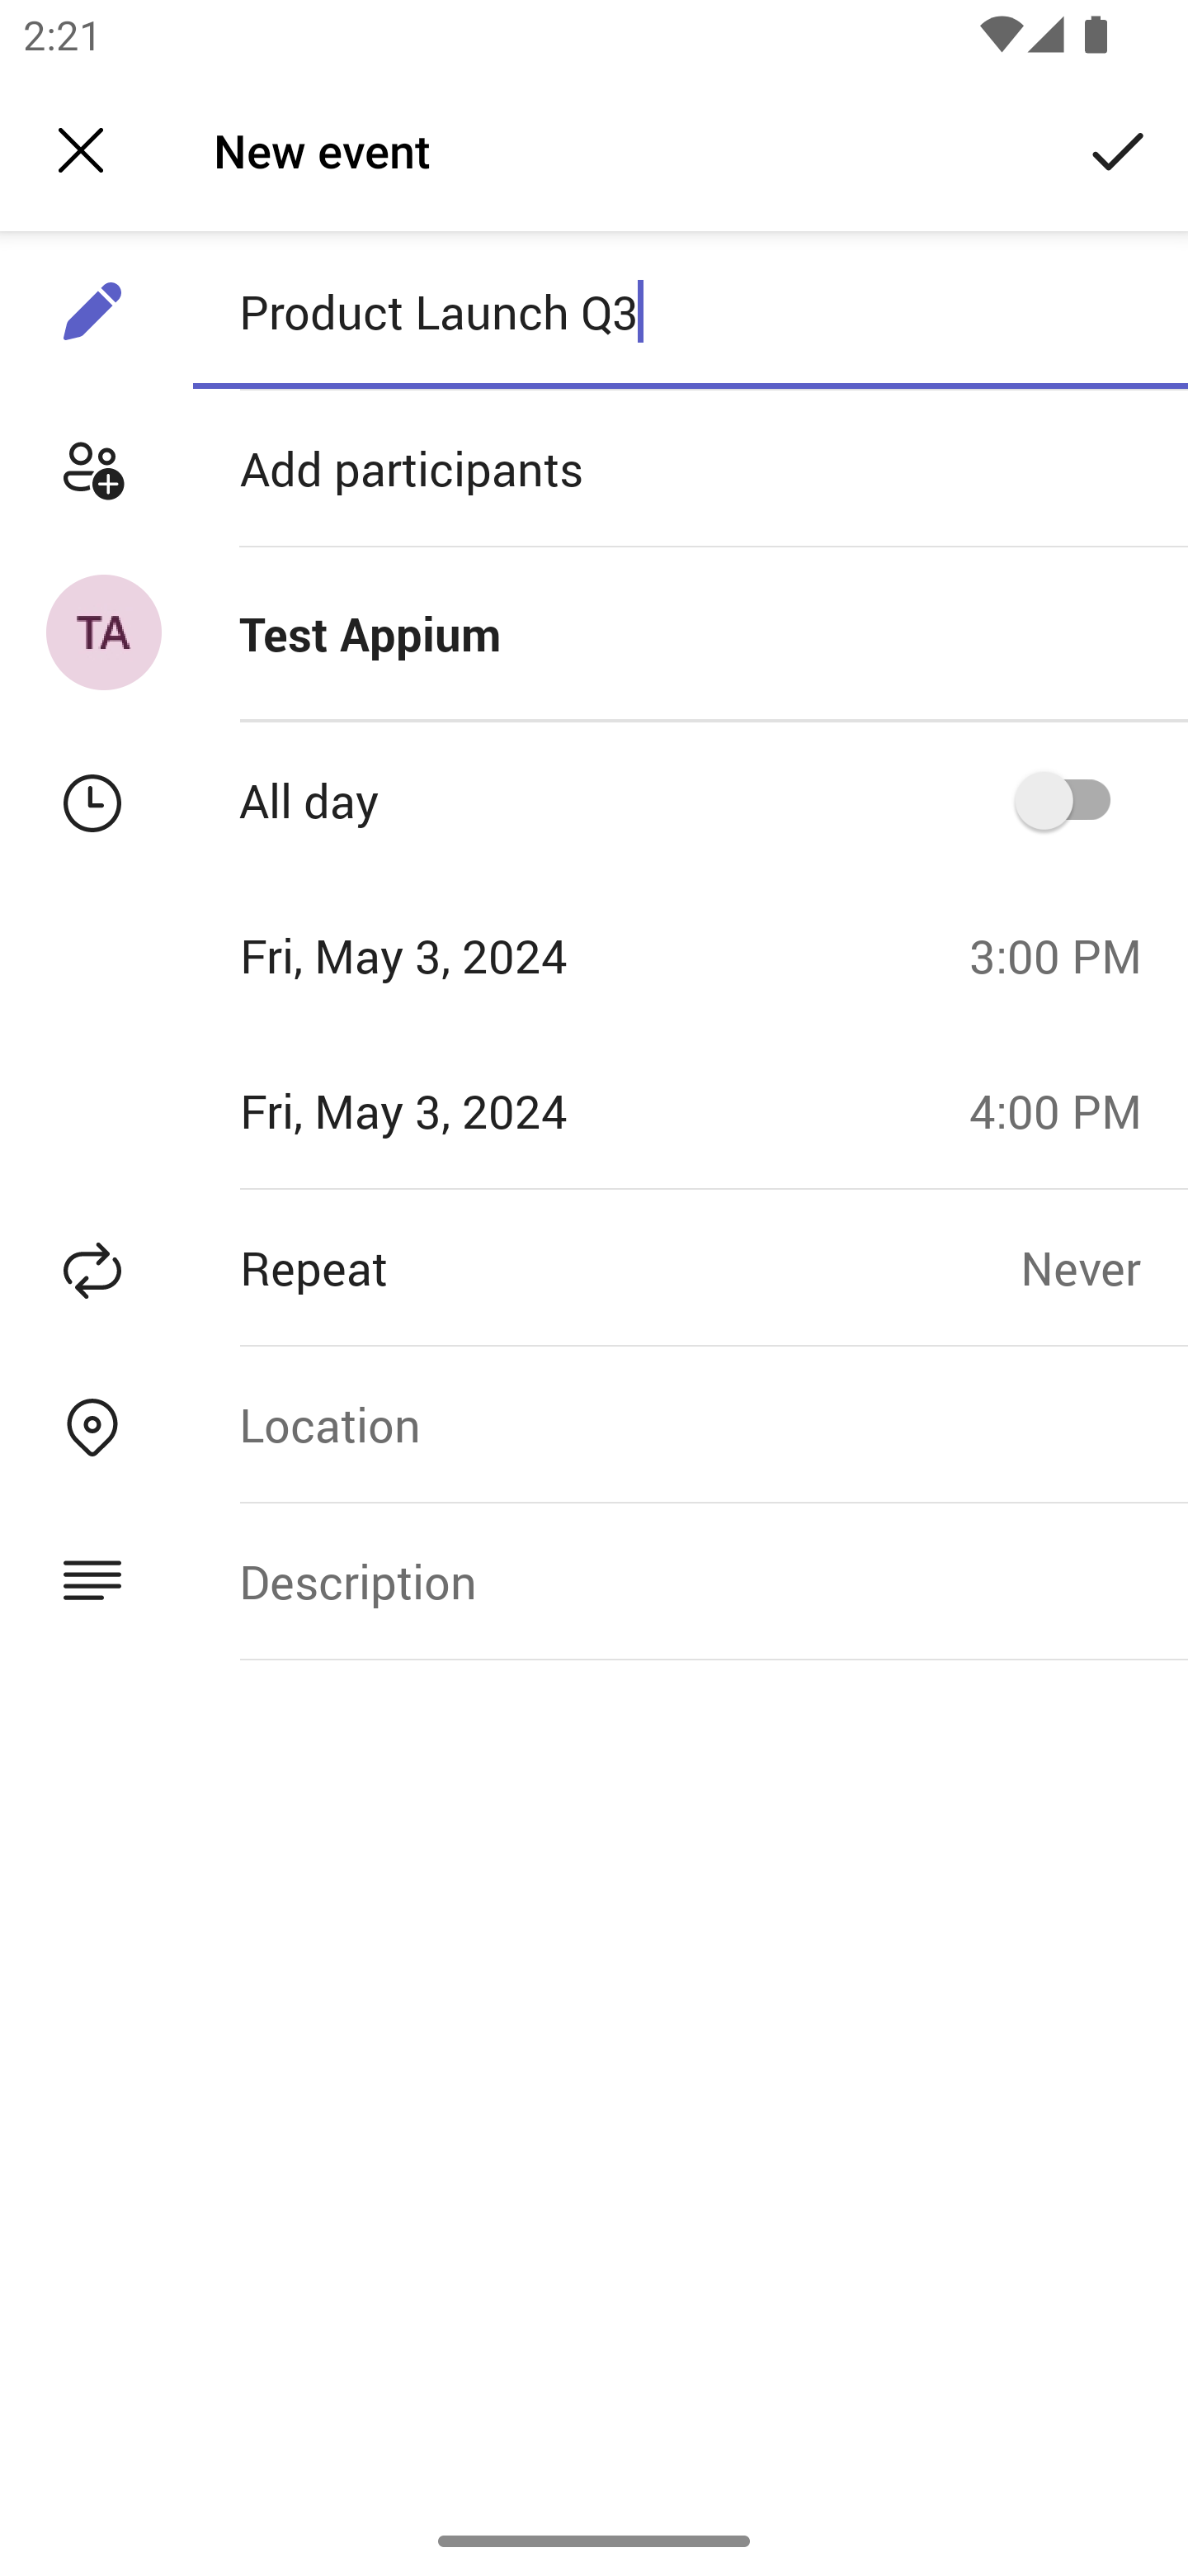 This screenshot has height=2576, width=1188. Describe the element at coordinates (690, 1582) in the screenshot. I see `Description` at that location.